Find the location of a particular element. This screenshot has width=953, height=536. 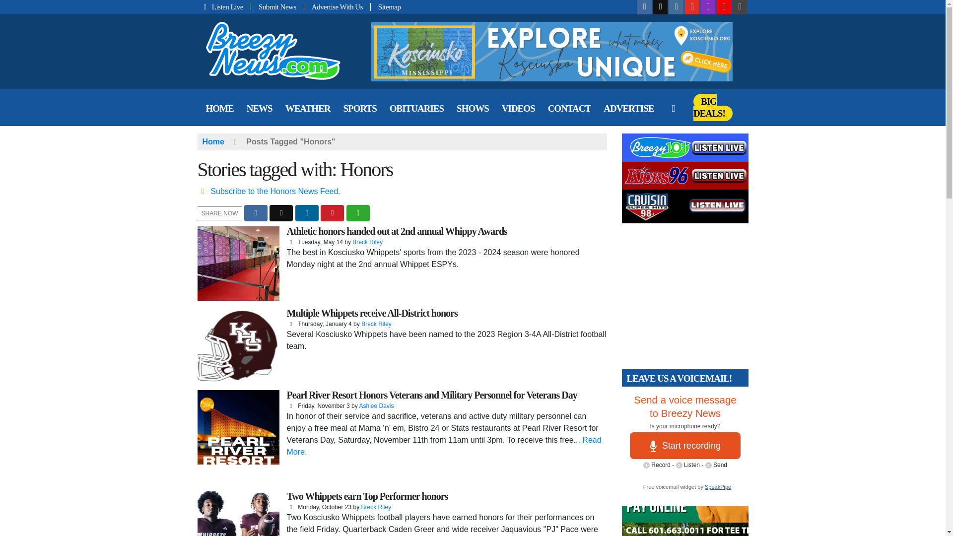

Follow us on Youtube is located at coordinates (692, 7).